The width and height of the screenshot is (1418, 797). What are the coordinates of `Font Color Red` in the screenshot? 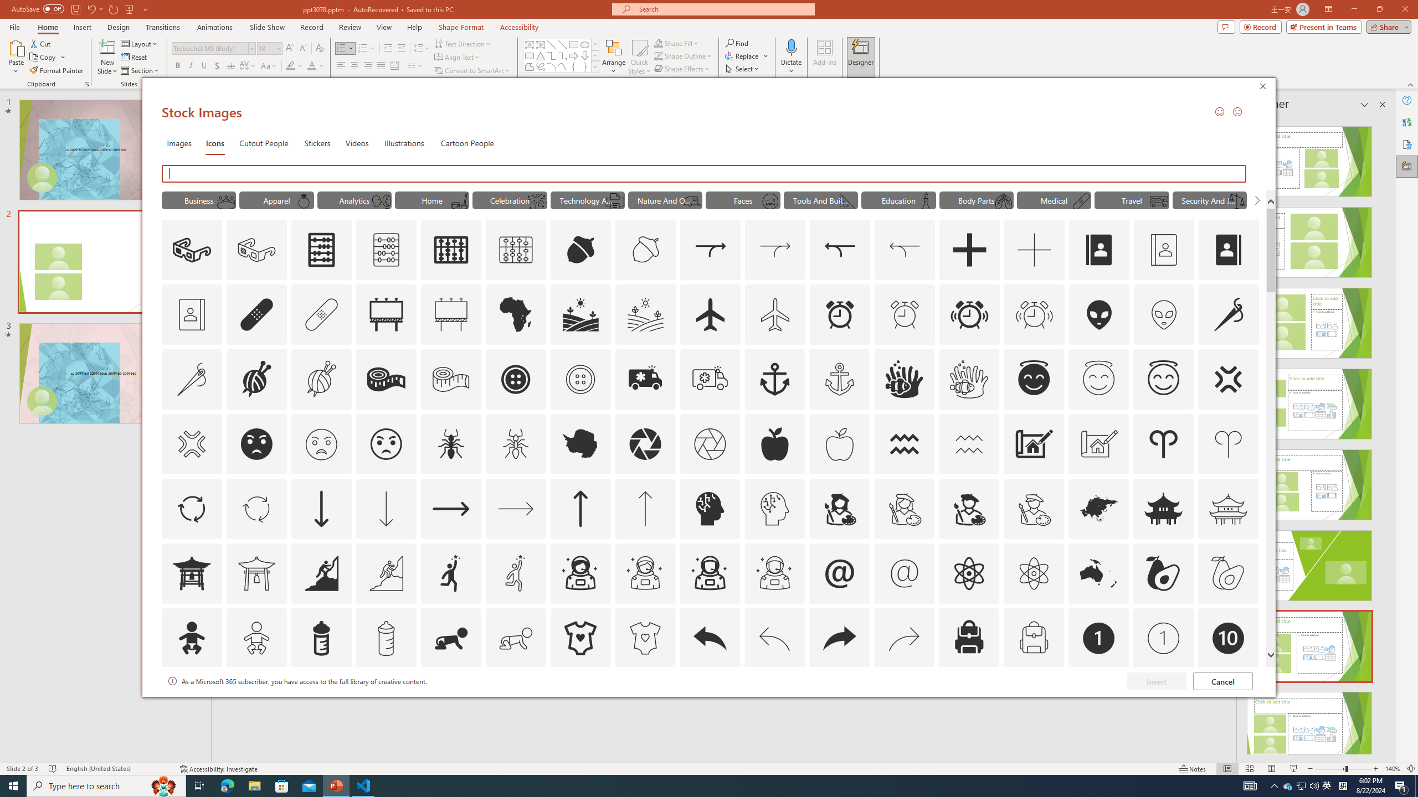 It's located at (311, 66).